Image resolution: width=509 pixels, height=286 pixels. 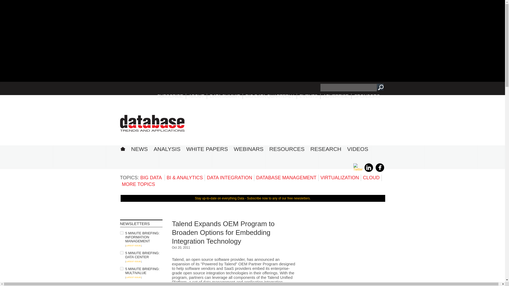 I want to click on ADVERTISE, so click(x=336, y=96).